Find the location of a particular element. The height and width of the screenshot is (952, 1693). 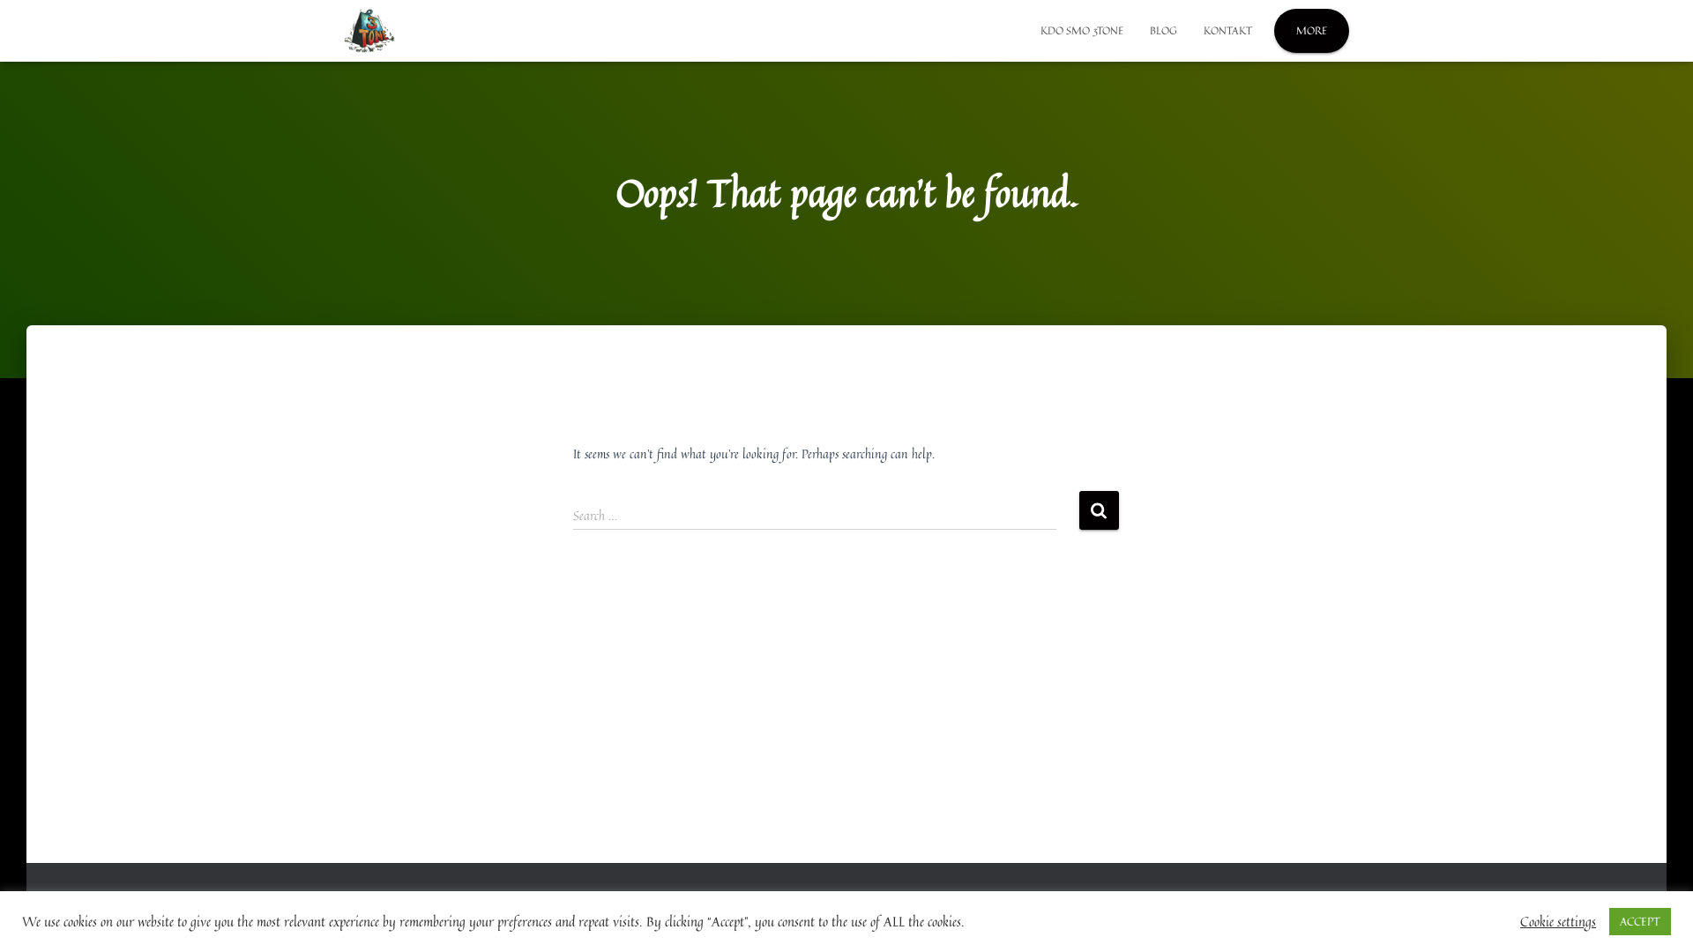

Cookie settings is located at coordinates (1558, 921).